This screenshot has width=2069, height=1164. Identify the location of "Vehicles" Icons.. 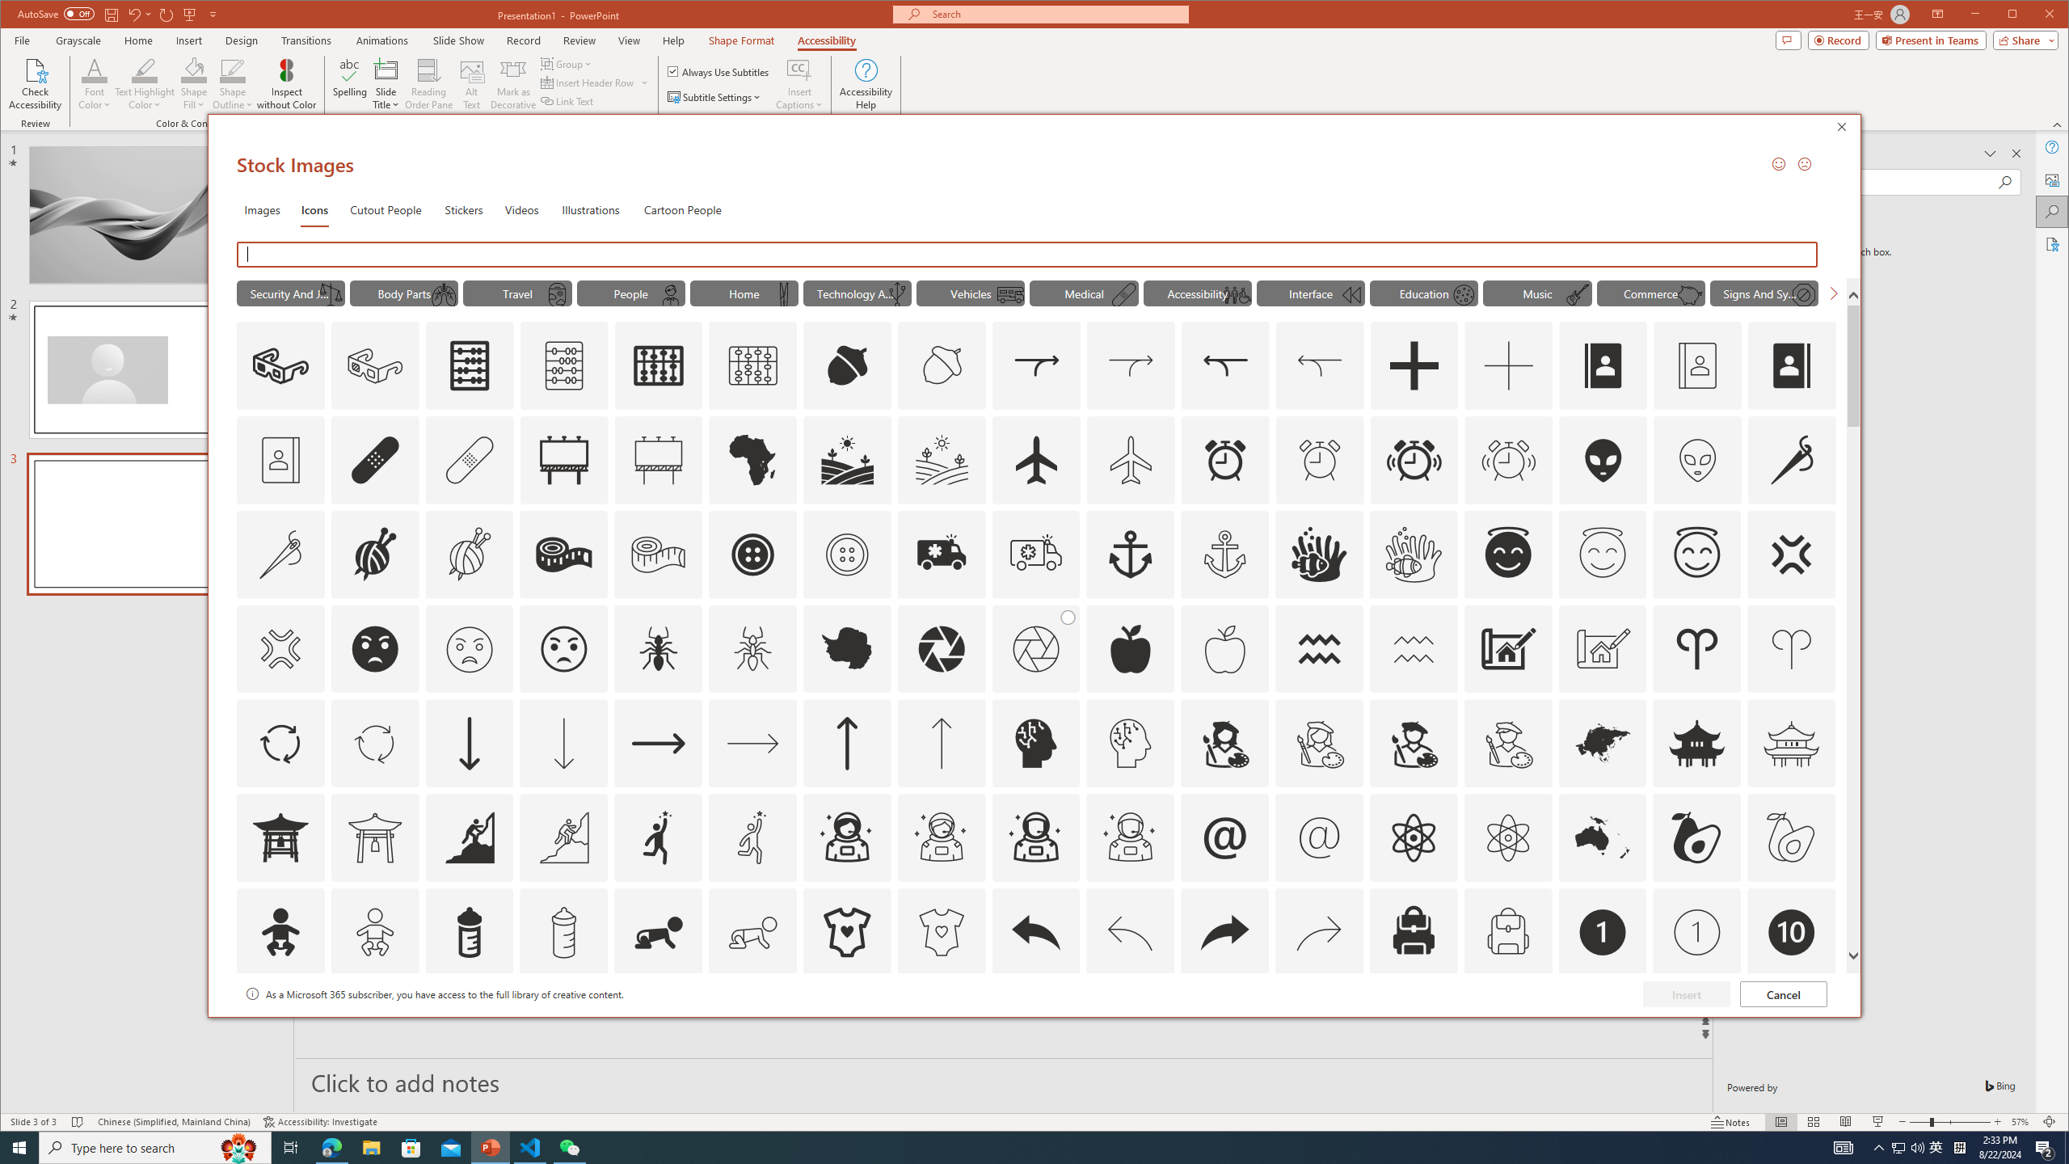
(970, 293).